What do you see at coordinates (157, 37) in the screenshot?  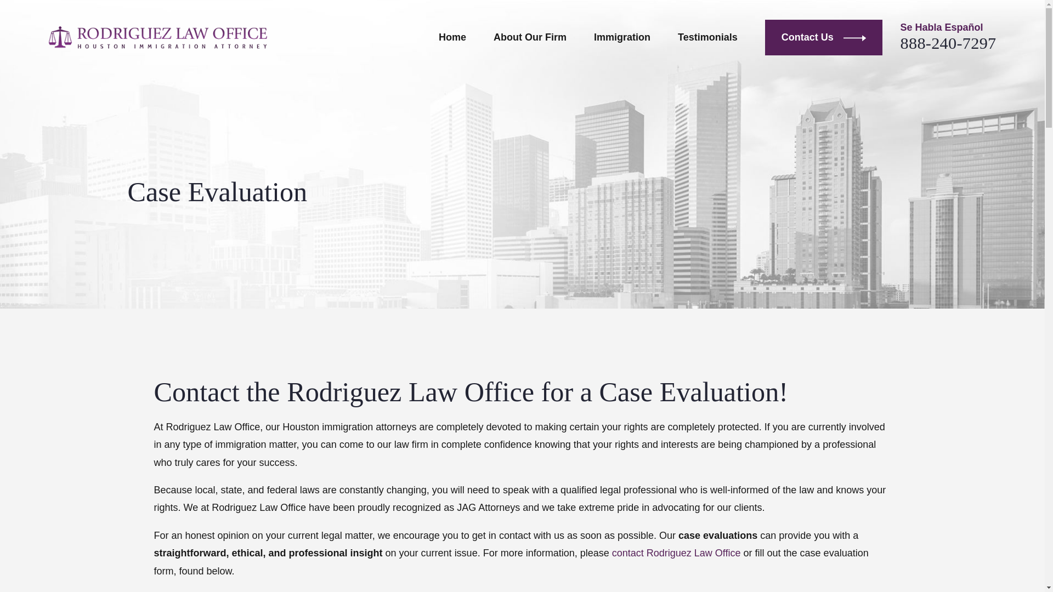 I see `Home` at bounding box center [157, 37].